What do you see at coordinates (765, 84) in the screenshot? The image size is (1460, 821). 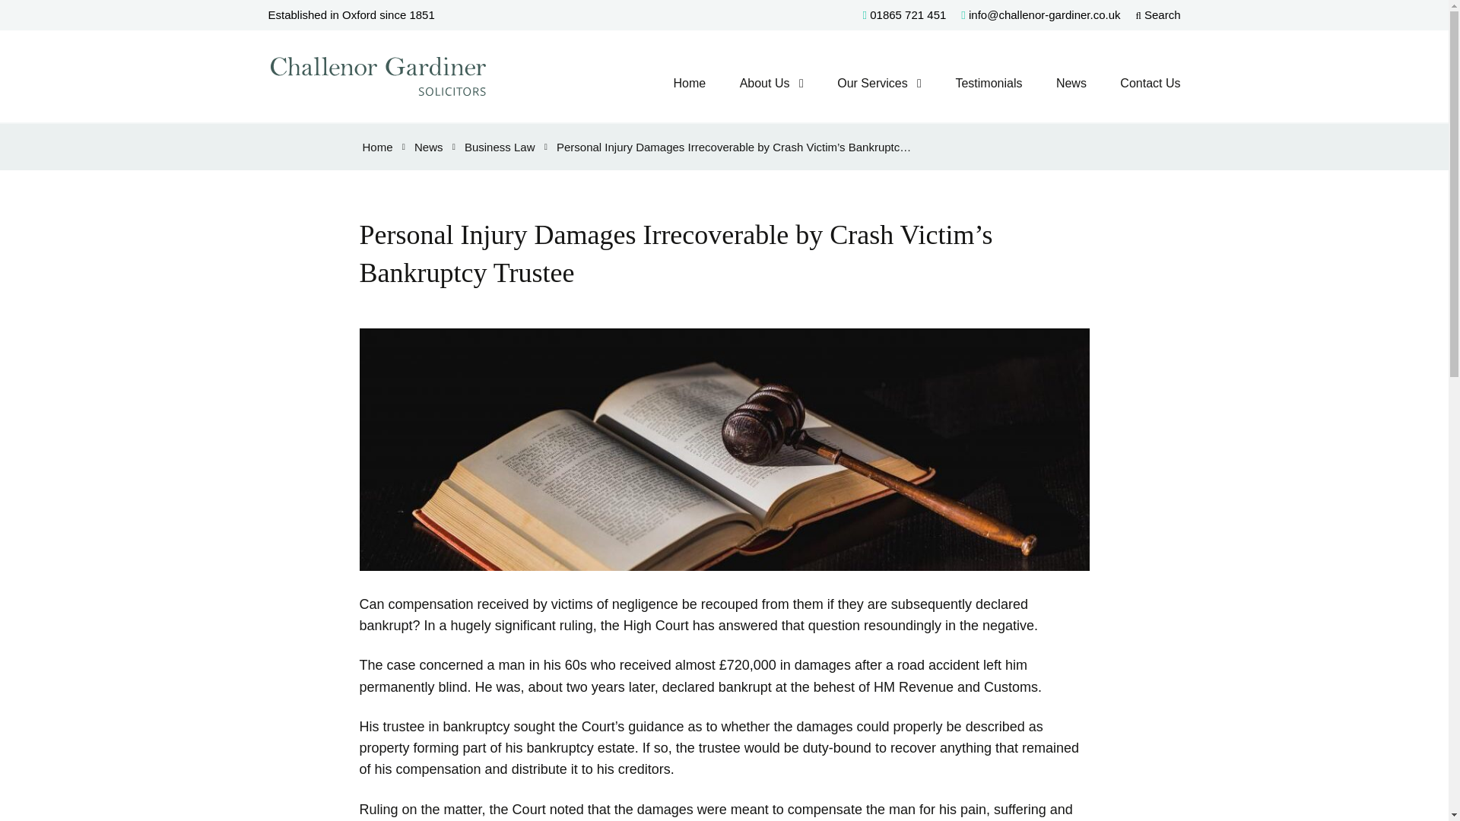 I see `About Us` at bounding box center [765, 84].